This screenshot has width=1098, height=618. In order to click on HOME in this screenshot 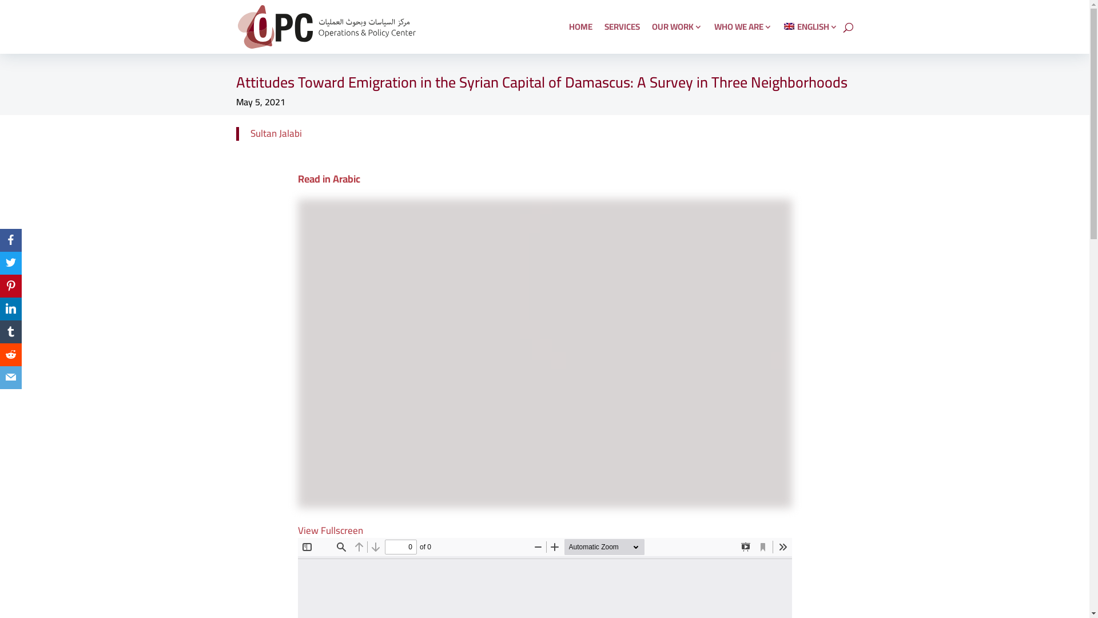, I will do `click(580, 38)`.